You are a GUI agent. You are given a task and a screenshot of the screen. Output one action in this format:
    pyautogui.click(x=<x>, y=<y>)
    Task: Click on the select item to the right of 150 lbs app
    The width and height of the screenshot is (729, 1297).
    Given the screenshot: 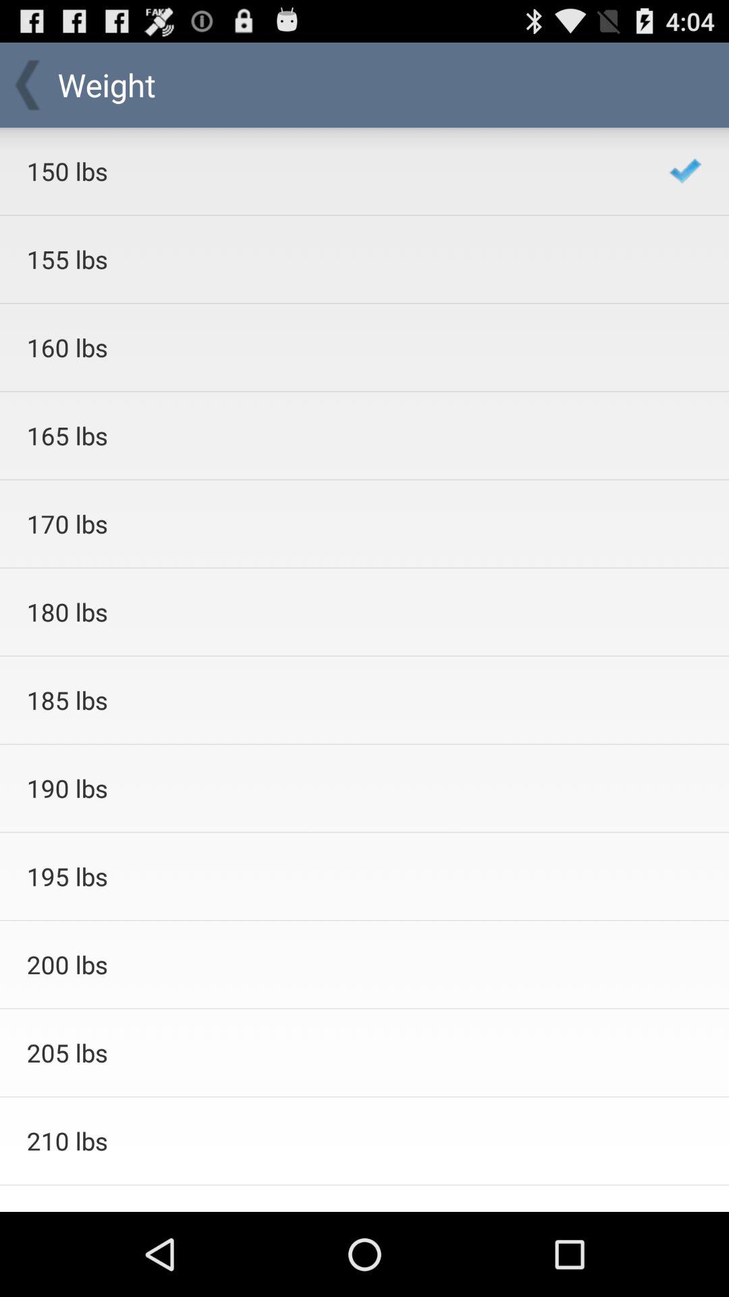 What is the action you would take?
    pyautogui.click(x=686, y=170)
    